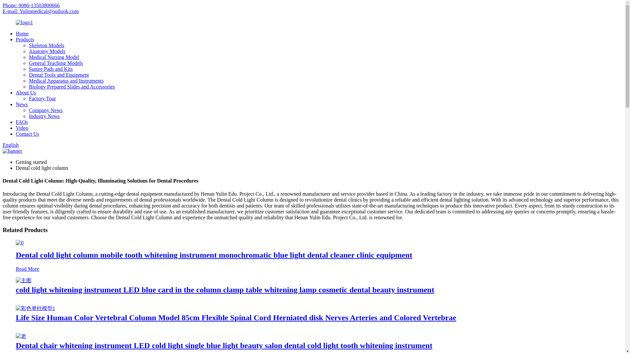 This screenshot has height=354, width=630. I want to click on Phone: 0086-13503800666, so click(31, 5).